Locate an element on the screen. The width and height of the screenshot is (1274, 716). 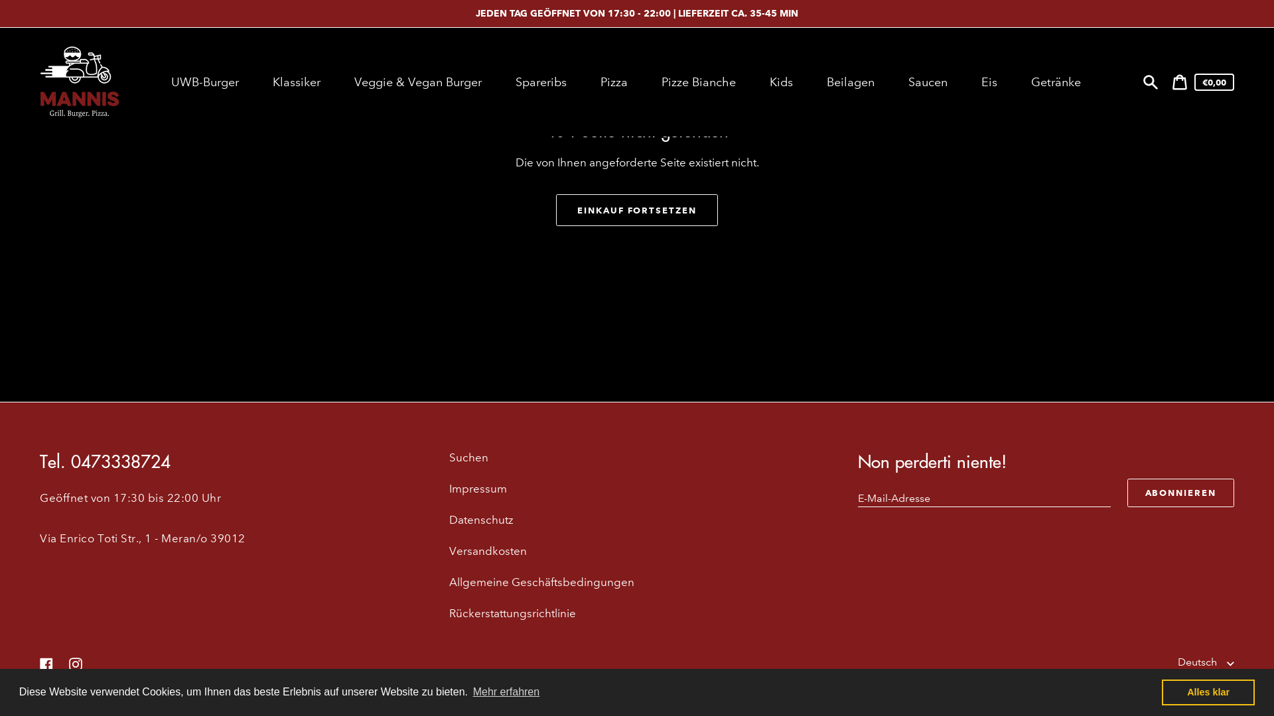
Beilagen is located at coordinates (852, 82).